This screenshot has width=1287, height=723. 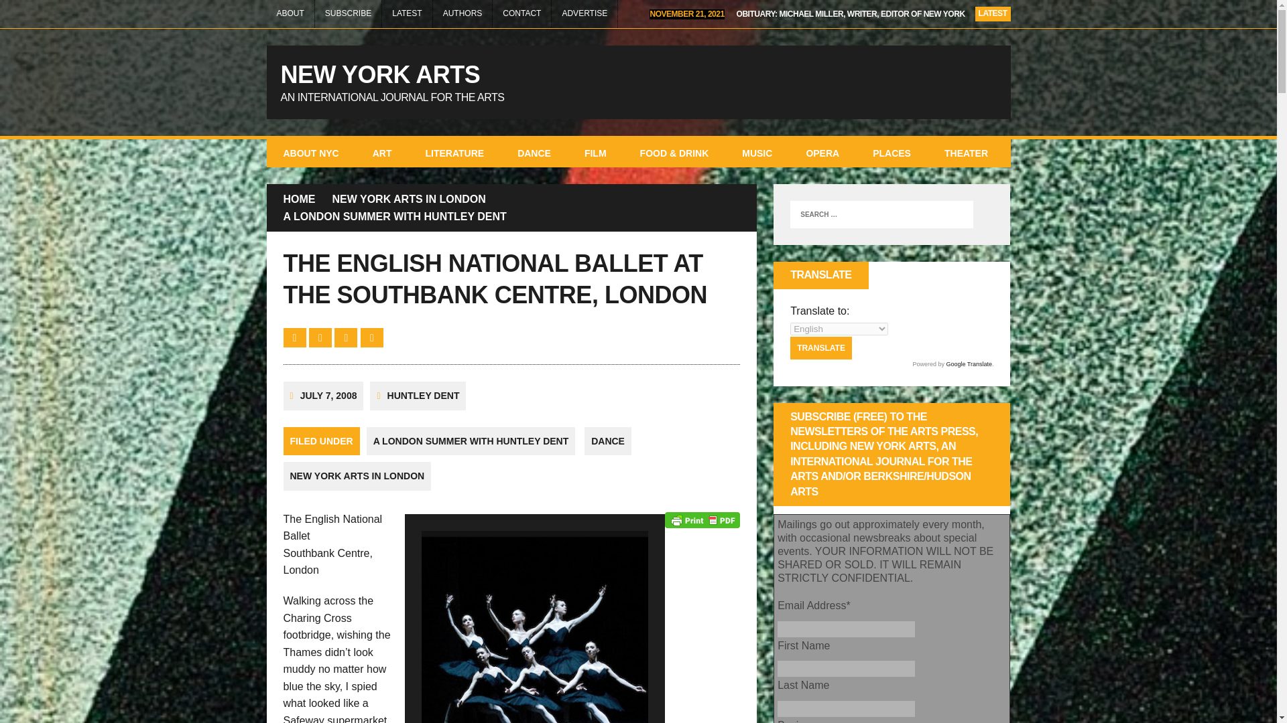 What do you see at coordinates (967, 153) in the screenshot?
I see `THEATER` at bounding box center [967, 153].